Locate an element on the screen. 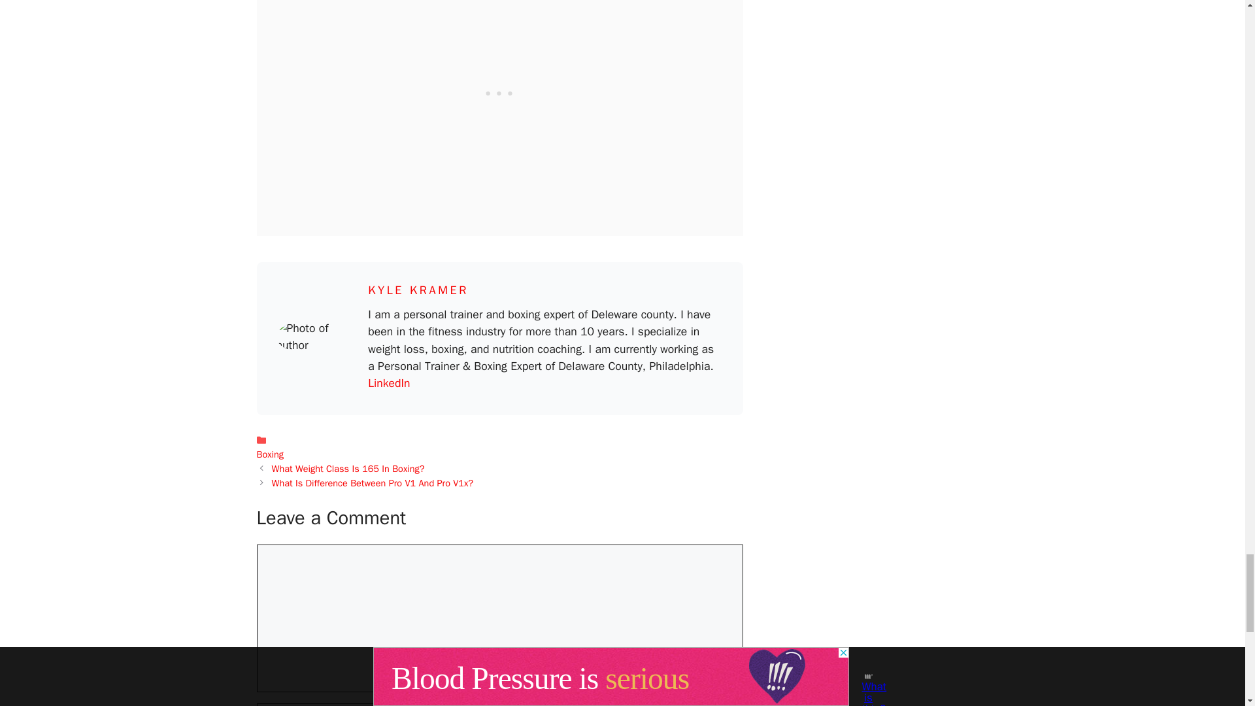  Boxing is located at coordinates (269, 454).